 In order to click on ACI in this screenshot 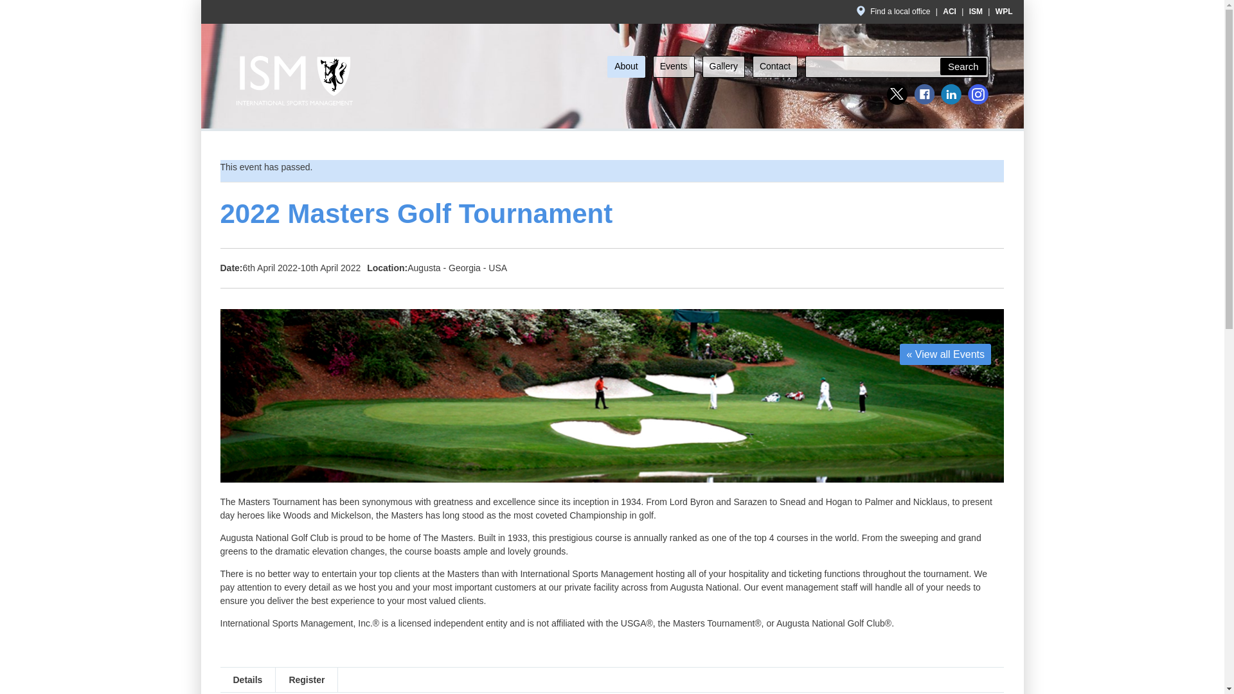, I will do `click(949, 11)`.